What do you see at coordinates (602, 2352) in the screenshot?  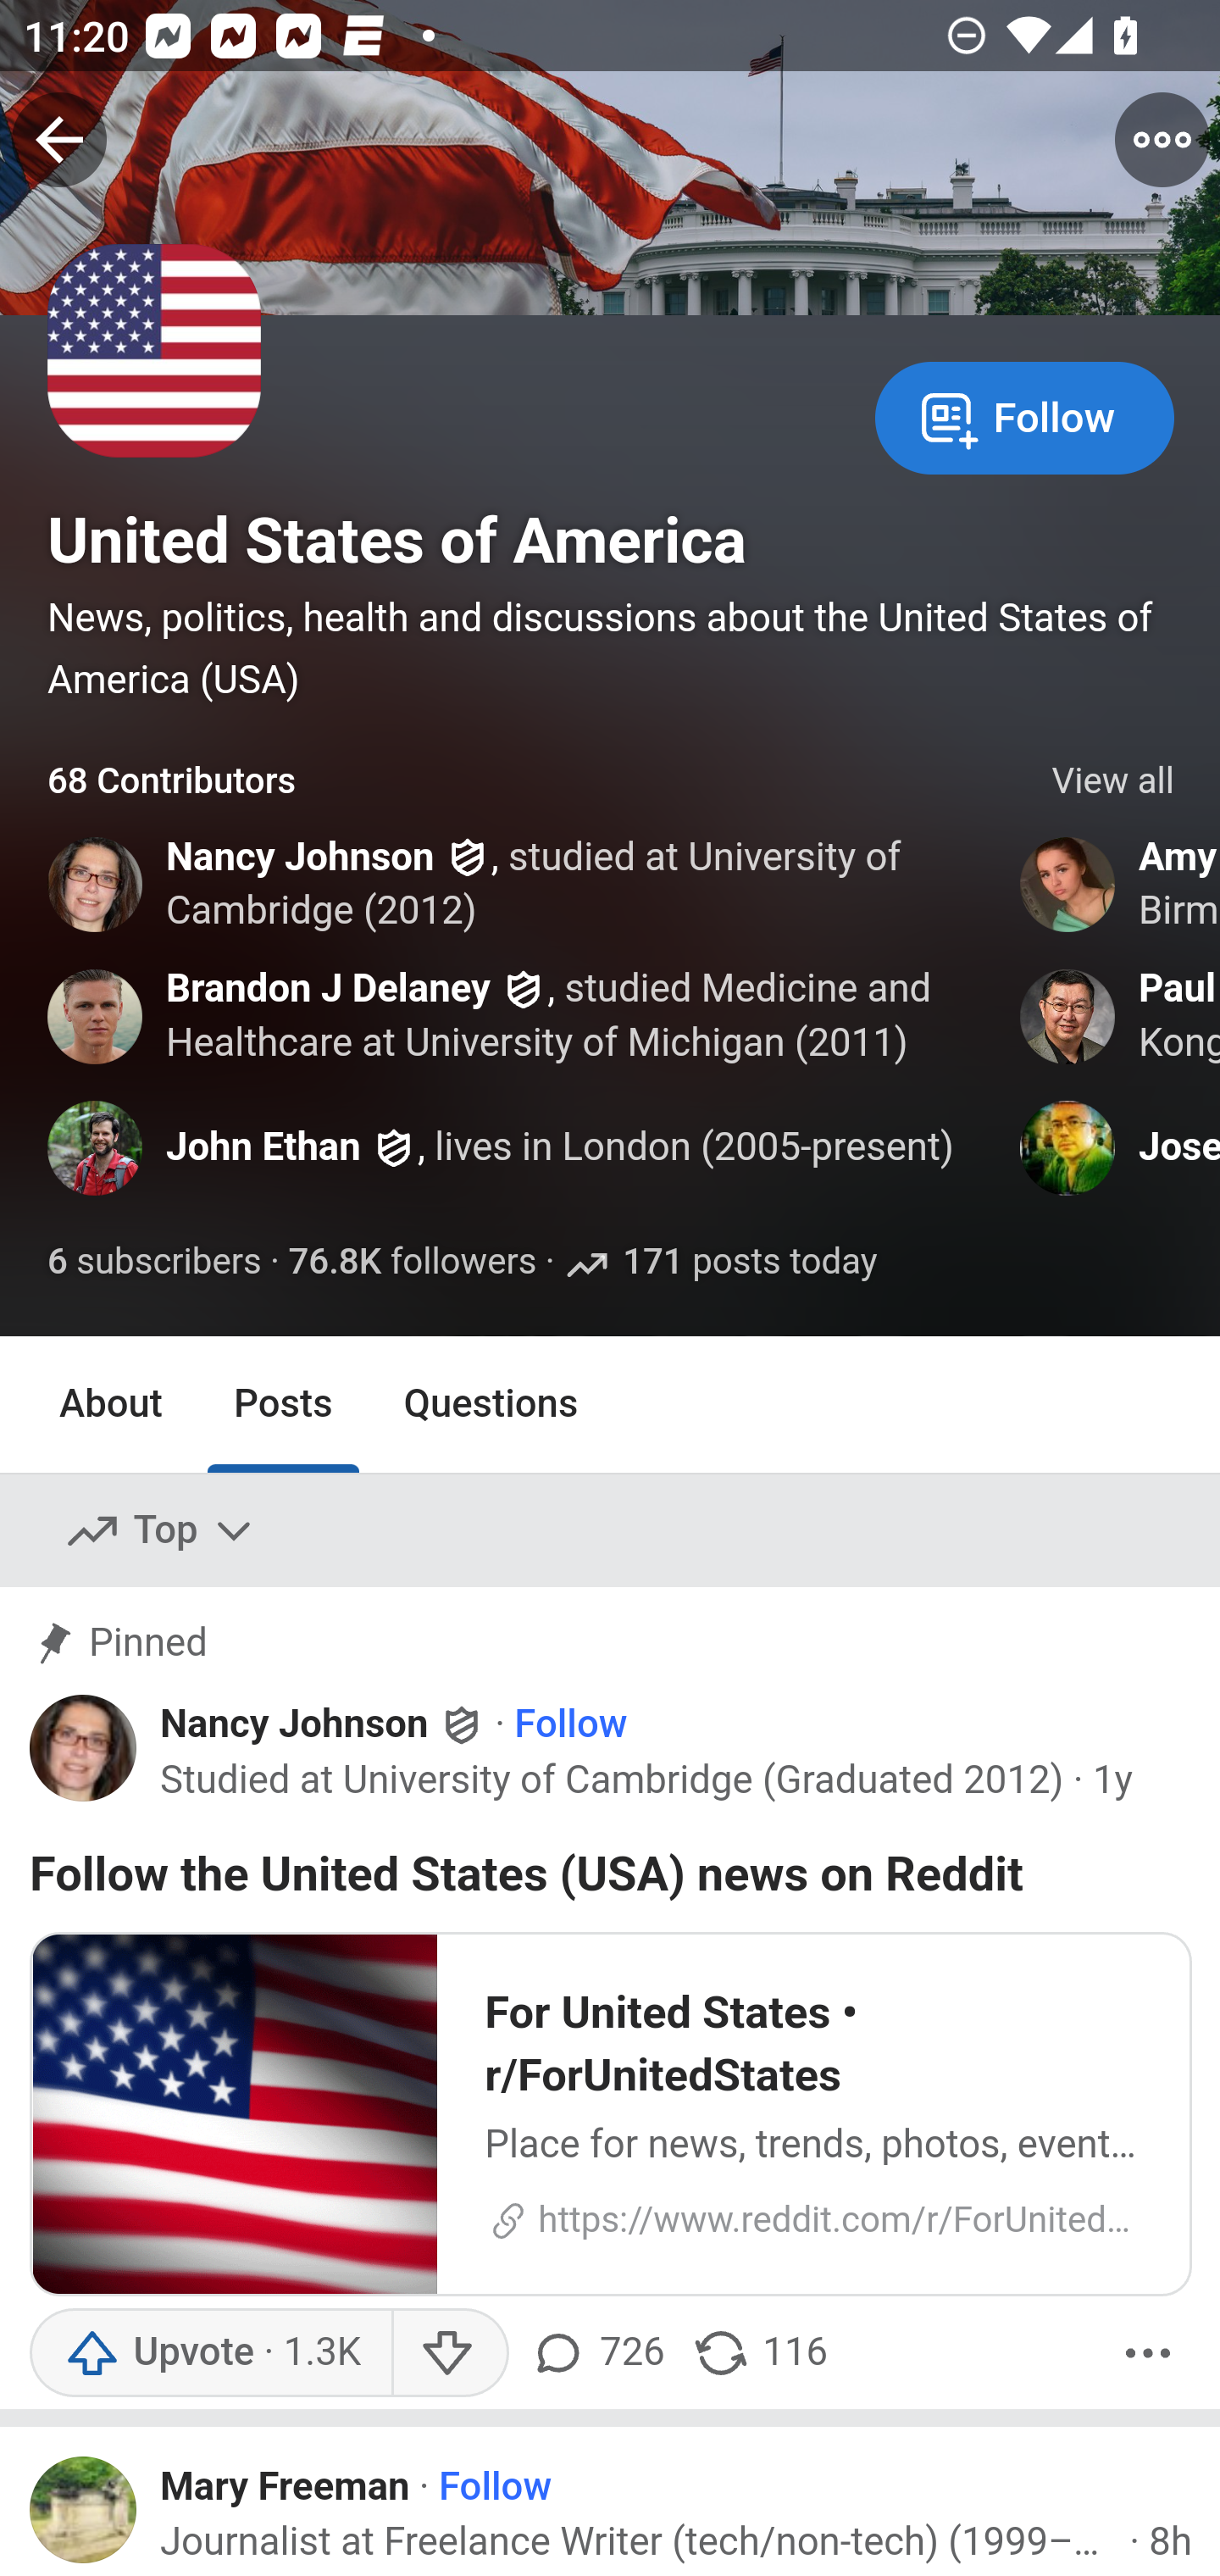 I see `726 comments` at bounding box center [602, 2352].